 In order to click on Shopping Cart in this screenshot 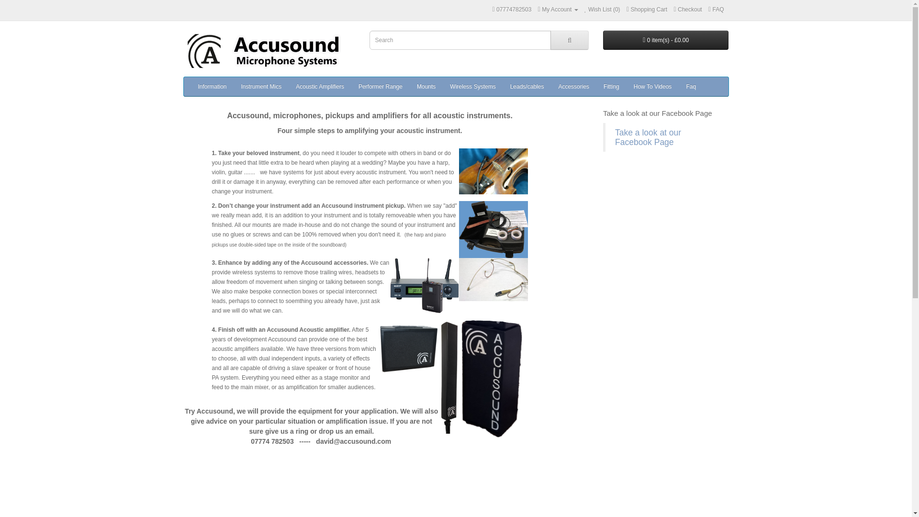, I will do `click(647, 10)`.